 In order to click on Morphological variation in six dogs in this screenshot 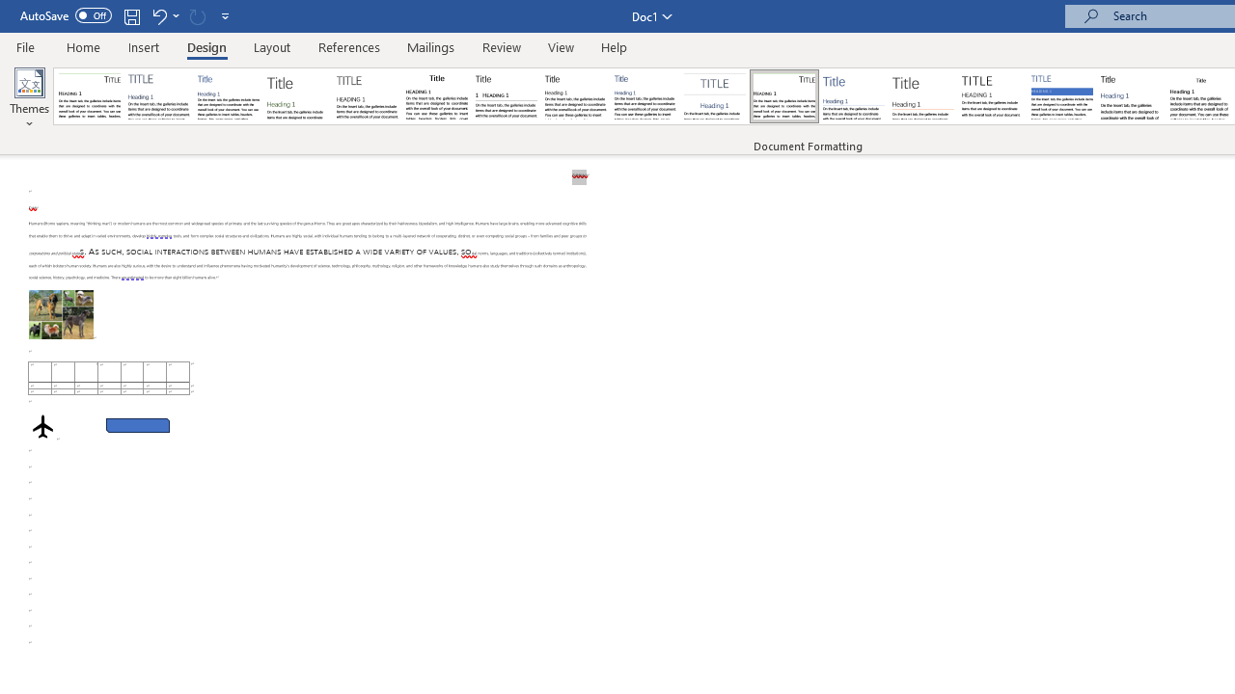, I will do `click(61, 314)`.